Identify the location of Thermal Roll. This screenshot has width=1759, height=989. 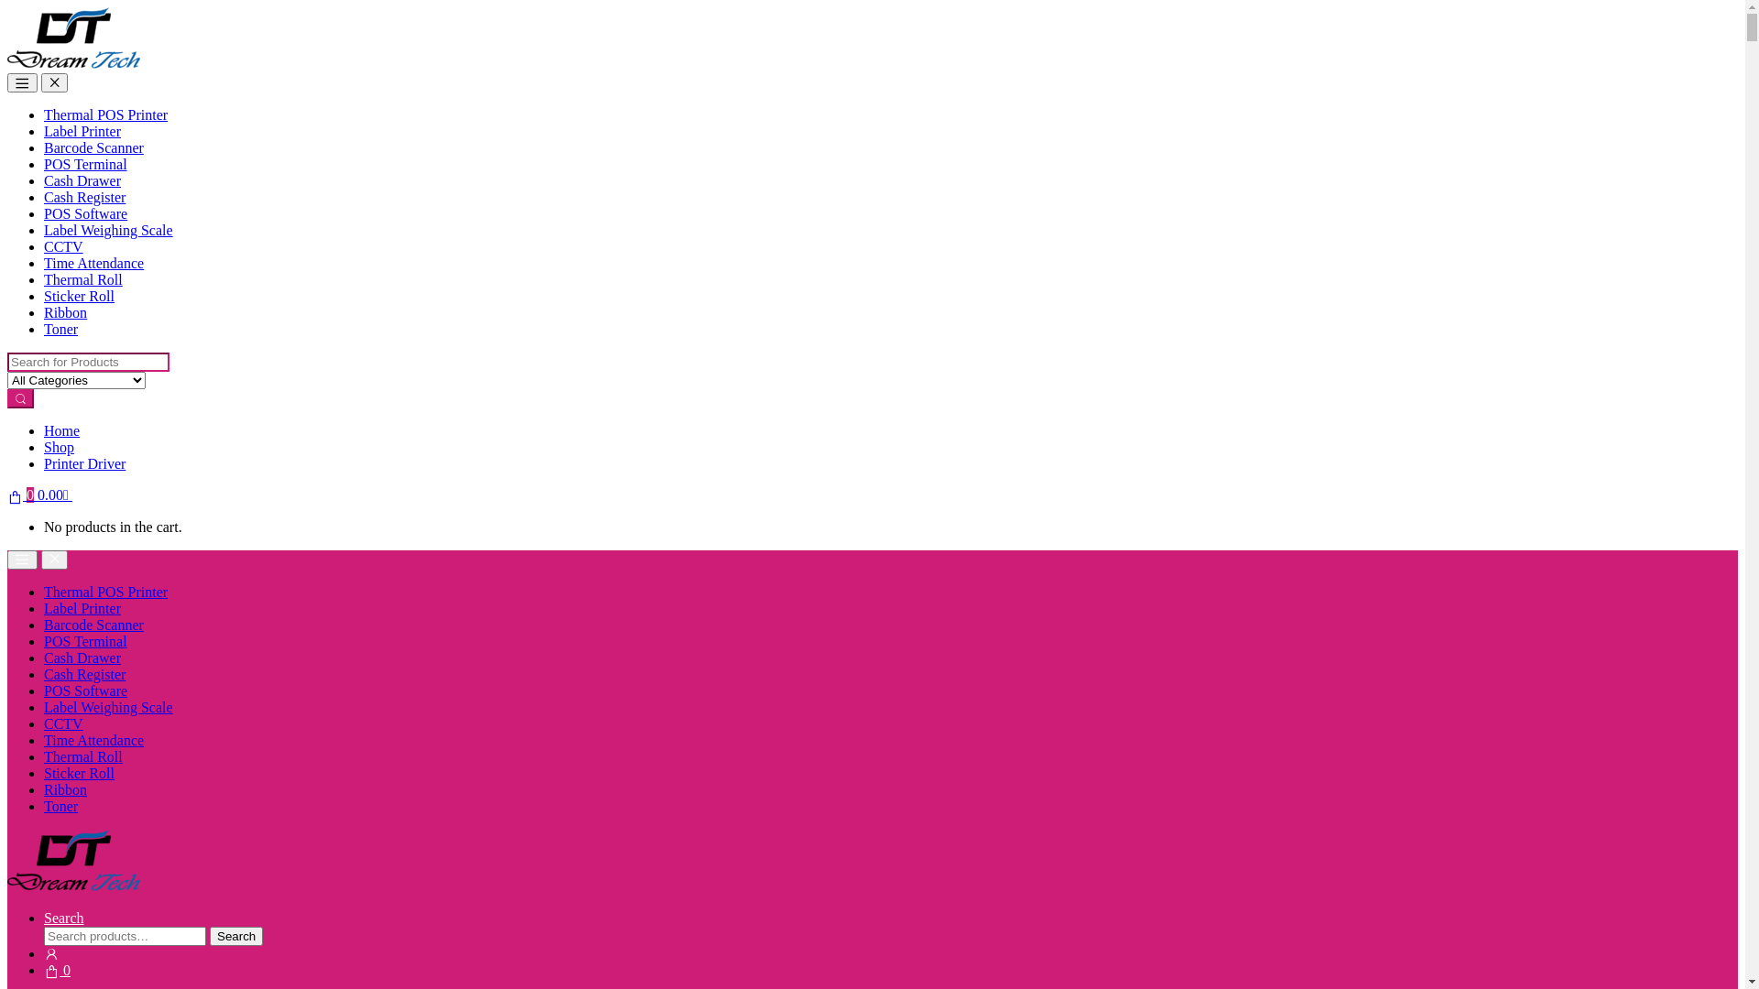
(83, 280).